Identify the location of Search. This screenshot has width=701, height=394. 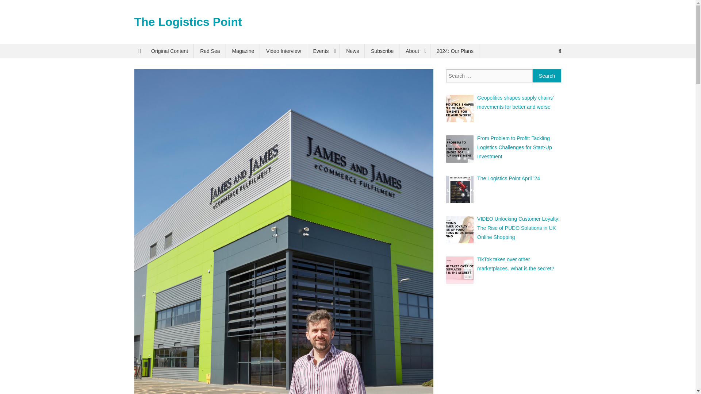
(547, 76).